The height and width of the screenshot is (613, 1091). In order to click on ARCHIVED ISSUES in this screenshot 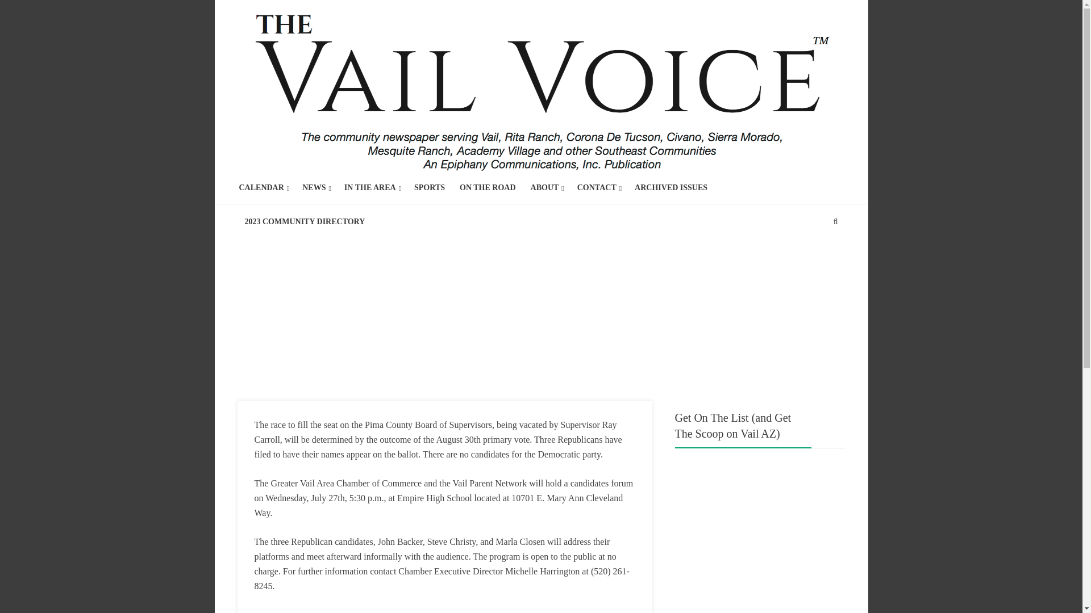, I will do `click(671, 187)`.